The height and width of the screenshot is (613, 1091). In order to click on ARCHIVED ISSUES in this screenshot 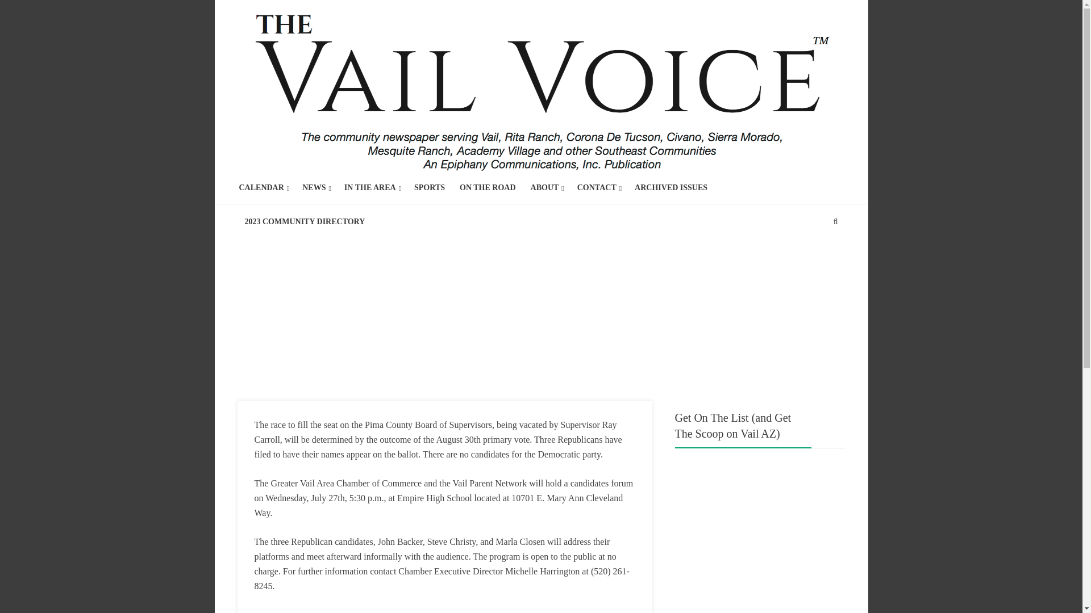, I will do `click(671, 187)`.